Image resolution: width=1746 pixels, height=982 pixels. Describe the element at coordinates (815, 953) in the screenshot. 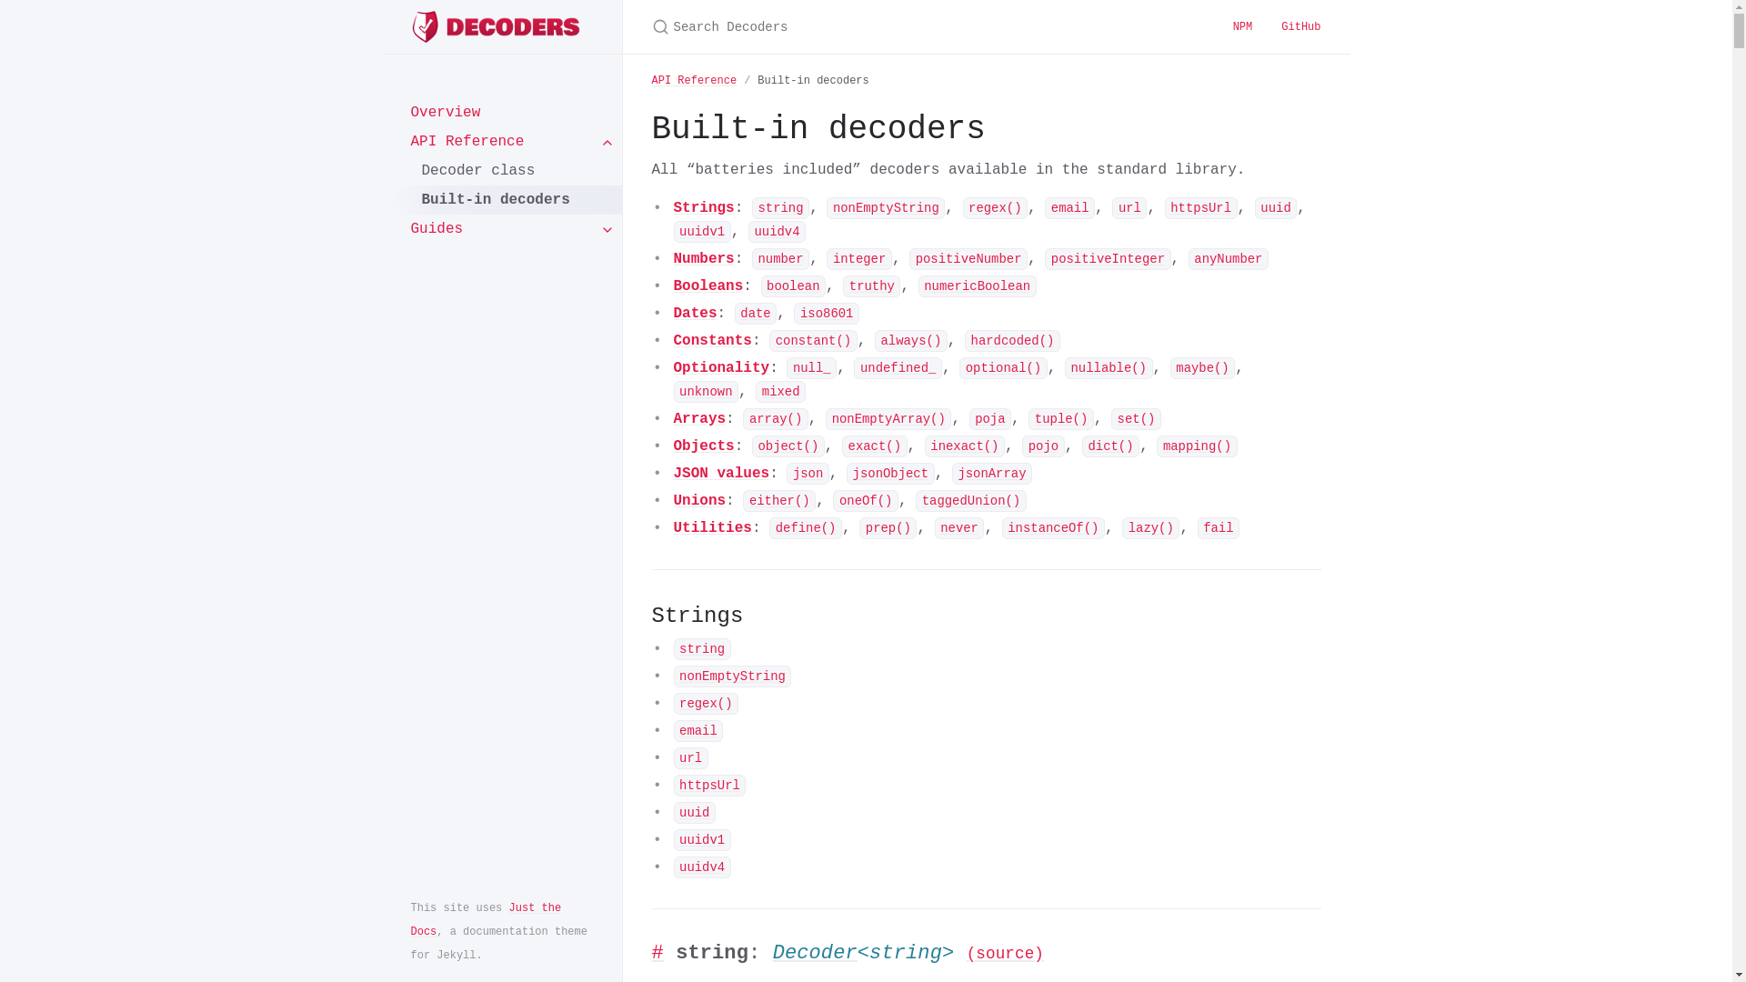

I see `Decoder` at that location.